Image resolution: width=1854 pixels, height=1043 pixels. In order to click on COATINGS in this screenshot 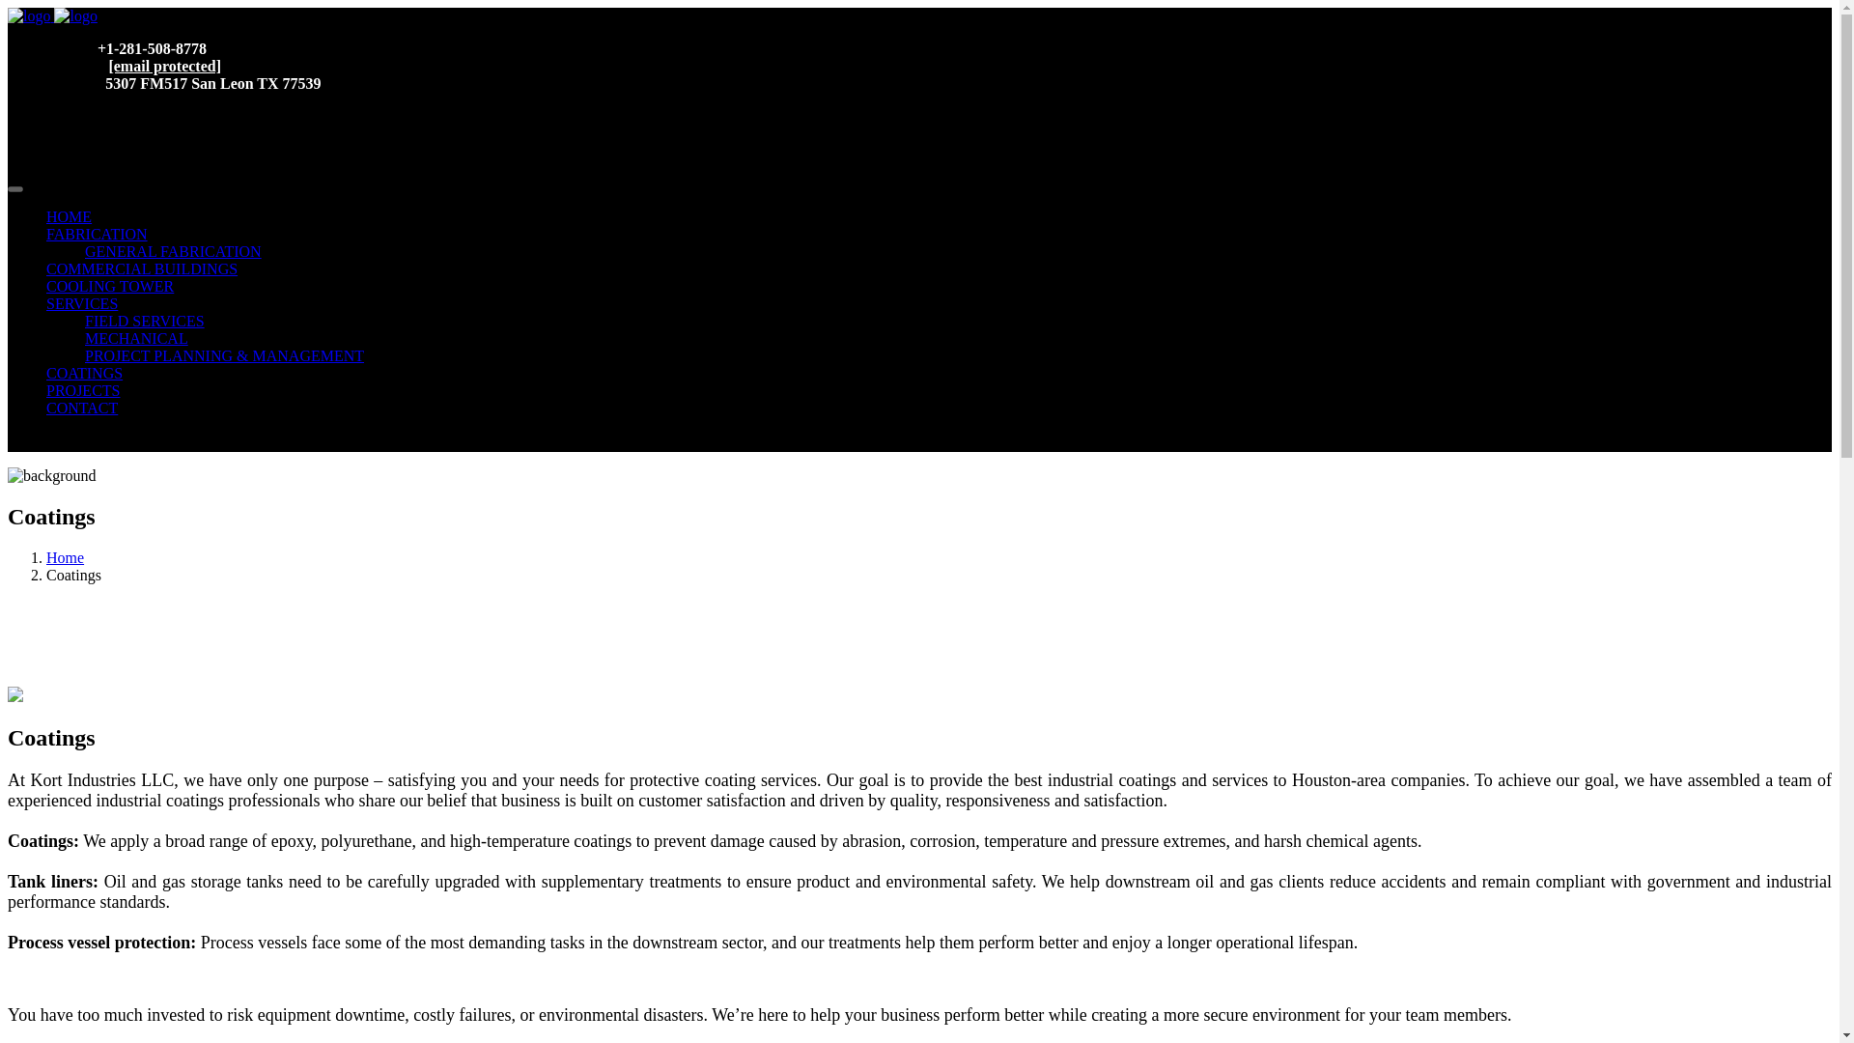, I will do `click(84, 373)`.